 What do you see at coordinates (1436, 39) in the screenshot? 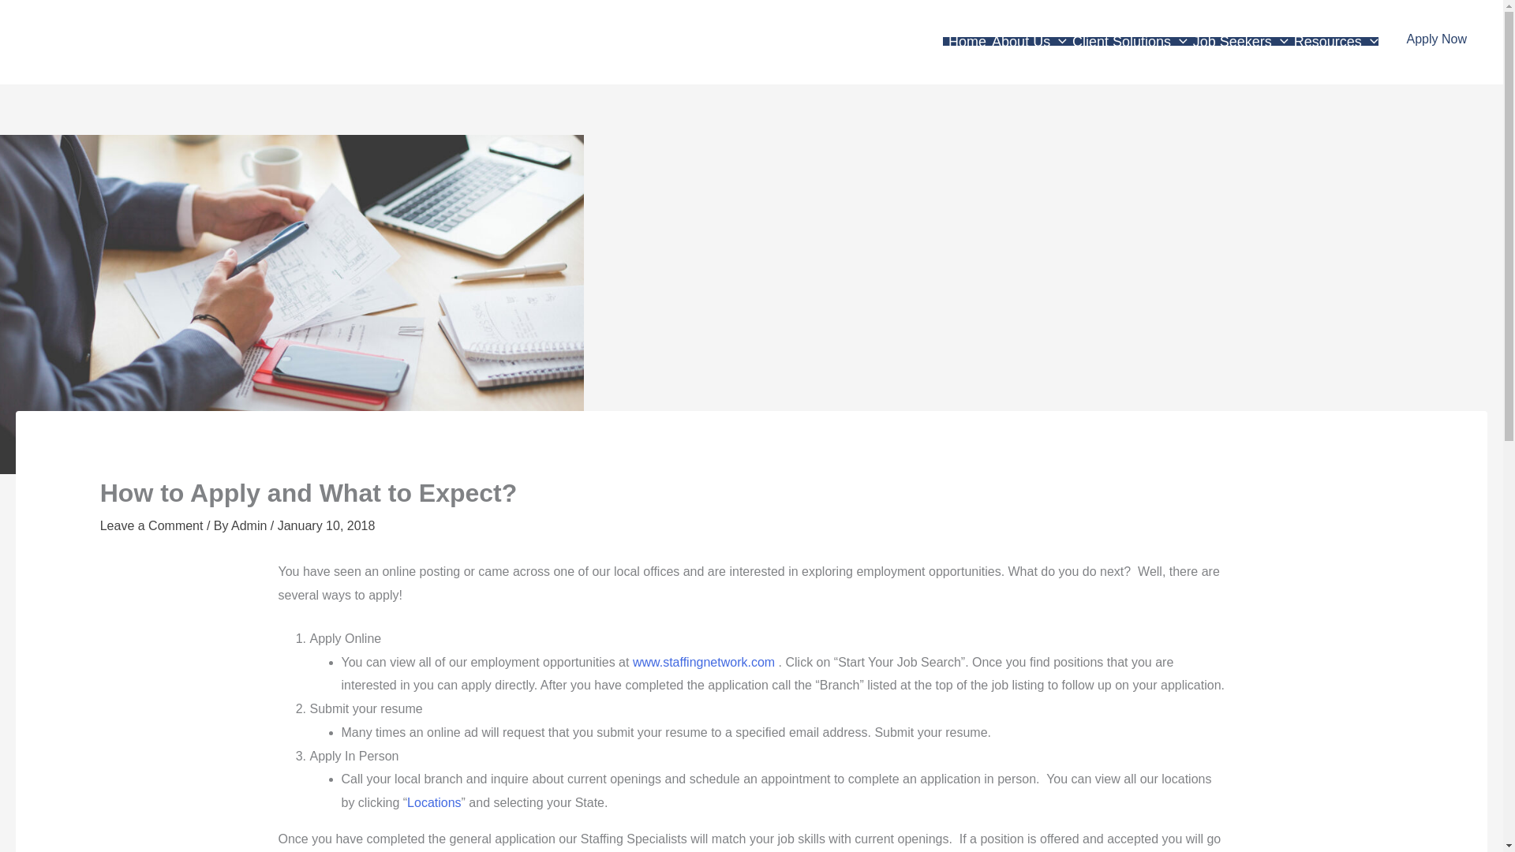
I see `Apply Now` at bounding box center [1436, 39].